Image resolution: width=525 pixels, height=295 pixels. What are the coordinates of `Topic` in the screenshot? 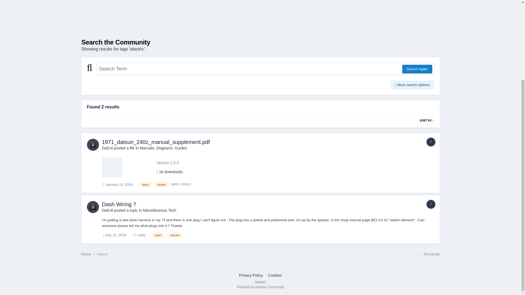 It's located at (431, 204).